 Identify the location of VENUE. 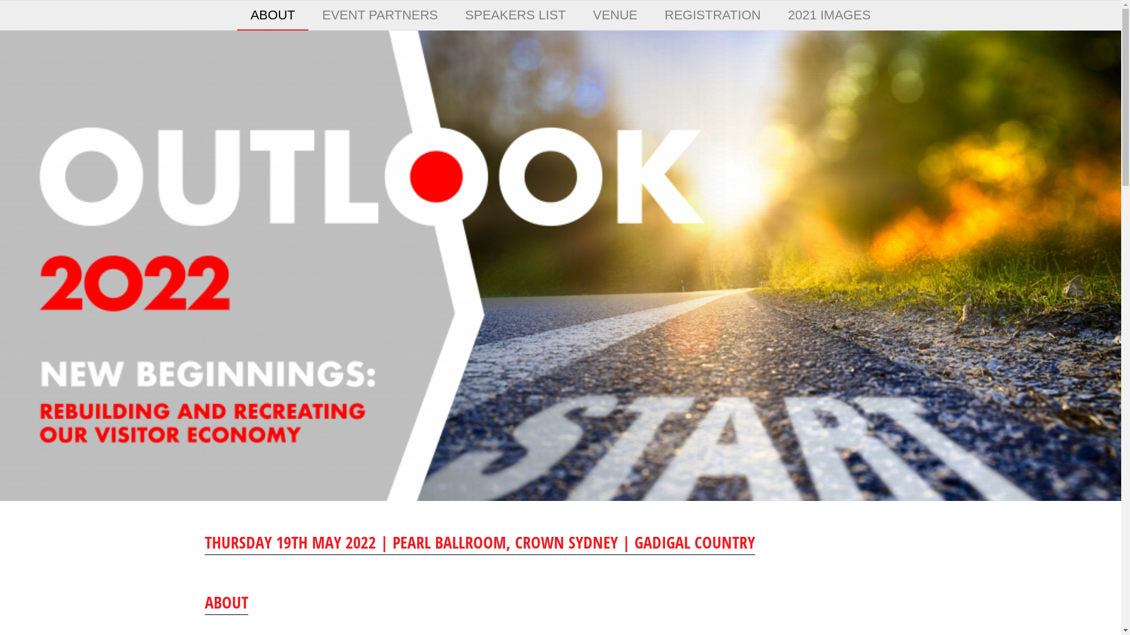
(614, 15).